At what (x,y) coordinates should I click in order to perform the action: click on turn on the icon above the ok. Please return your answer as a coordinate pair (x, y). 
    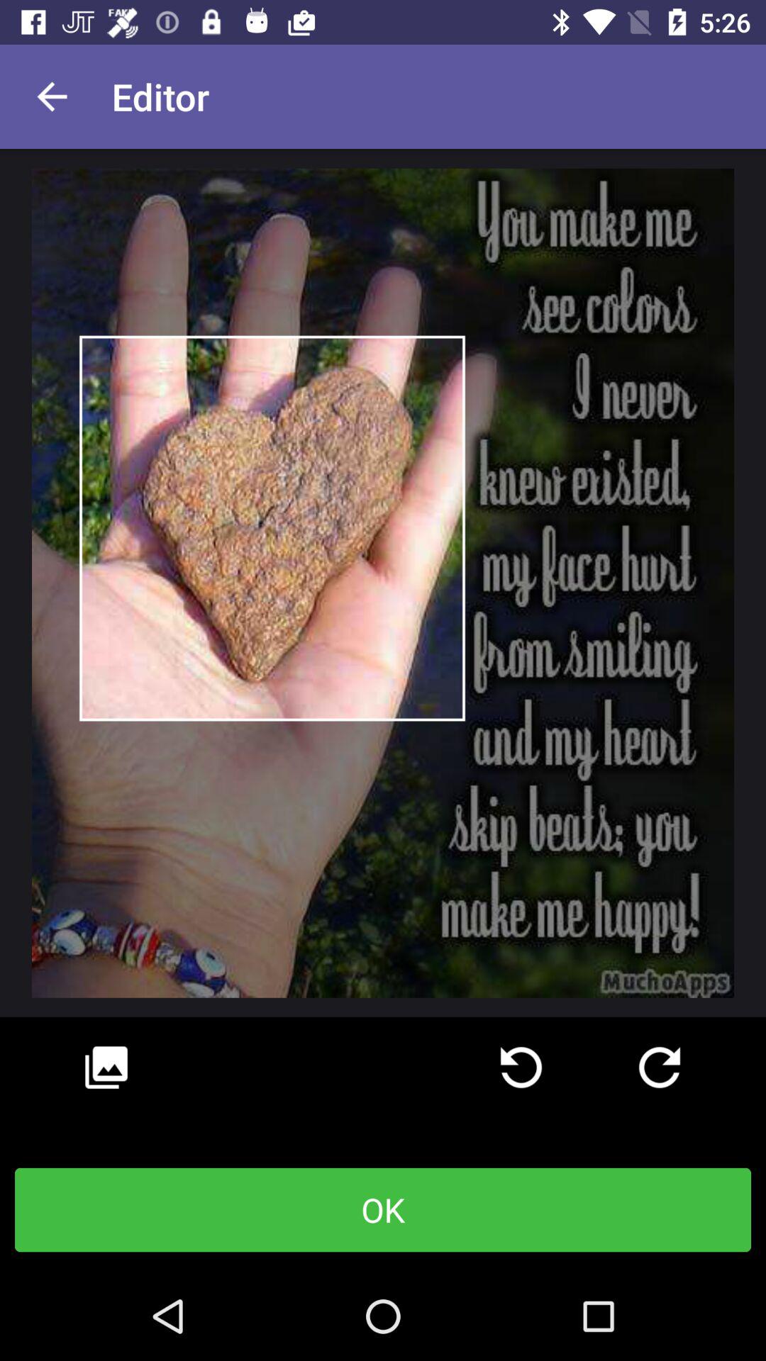
    Looking at the image, I should click on (521, 1068).